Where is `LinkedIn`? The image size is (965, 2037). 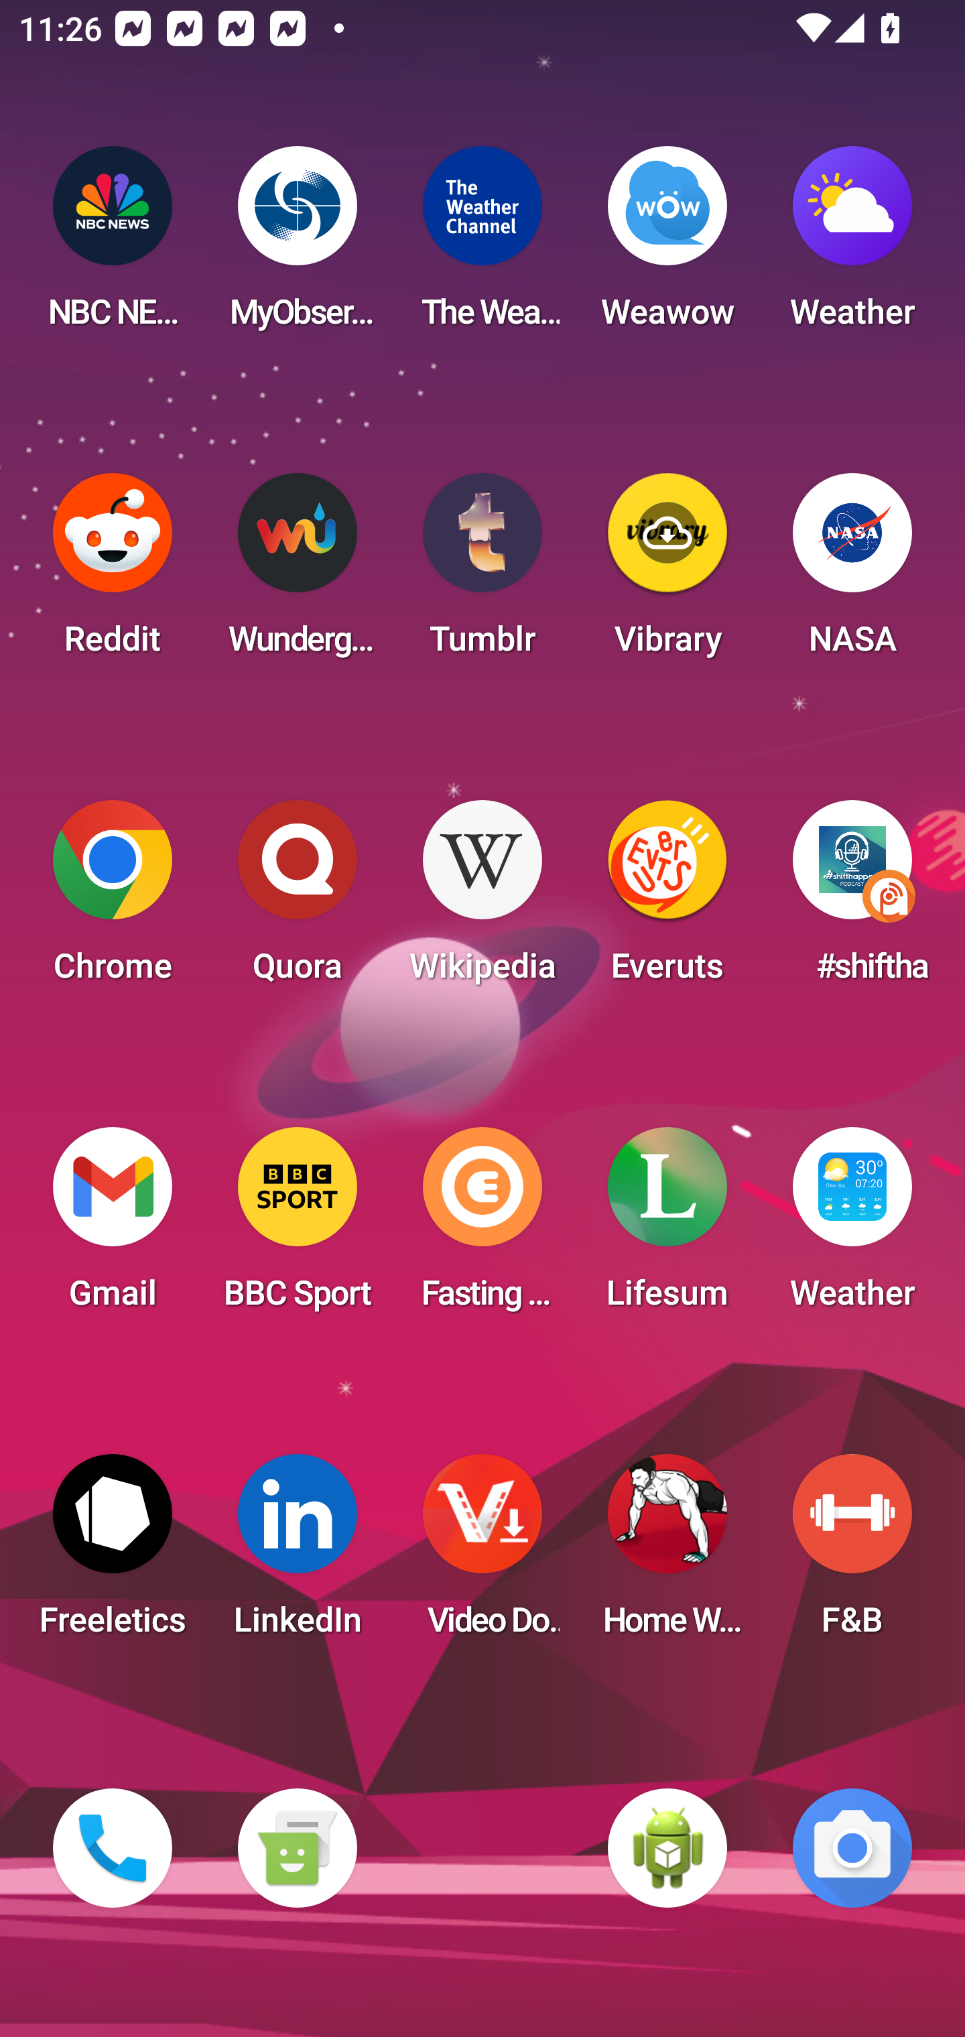 LinkedIn is located at coordinates (297, 1553).